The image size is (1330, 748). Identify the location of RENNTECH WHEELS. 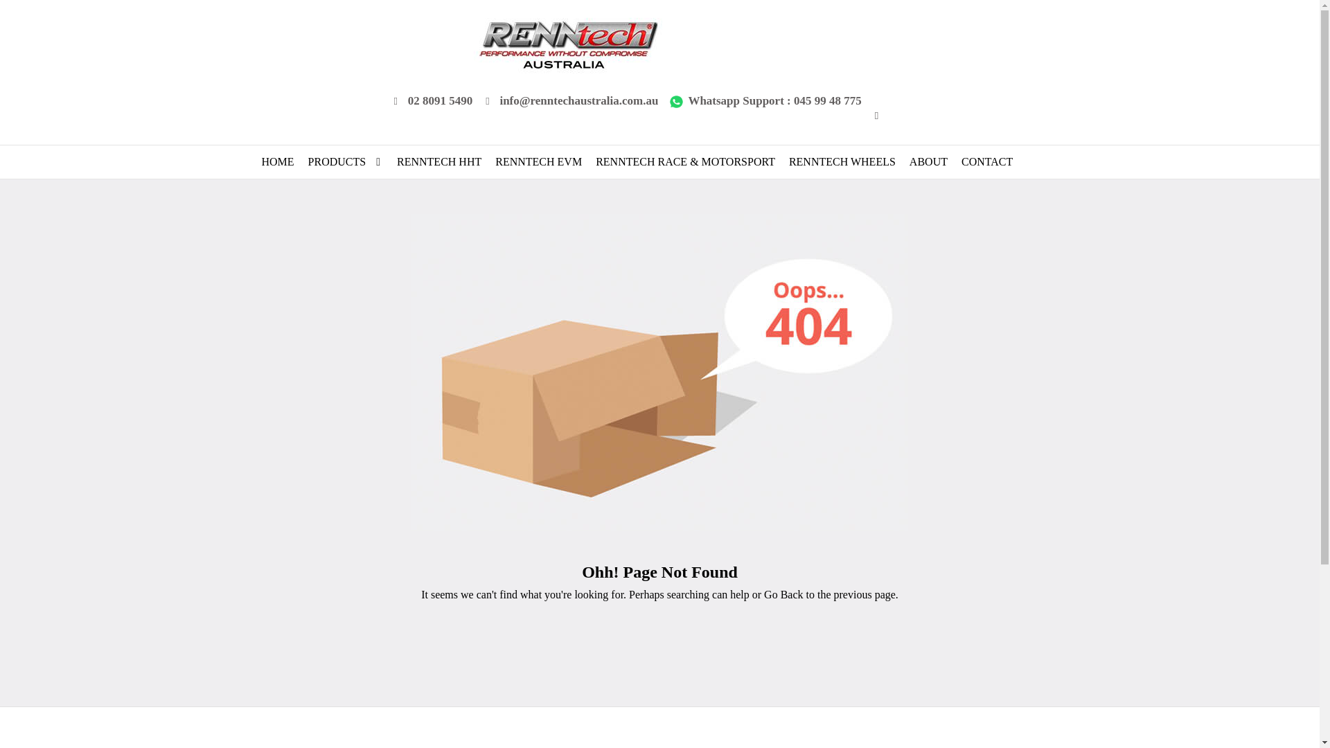
(842, 162).